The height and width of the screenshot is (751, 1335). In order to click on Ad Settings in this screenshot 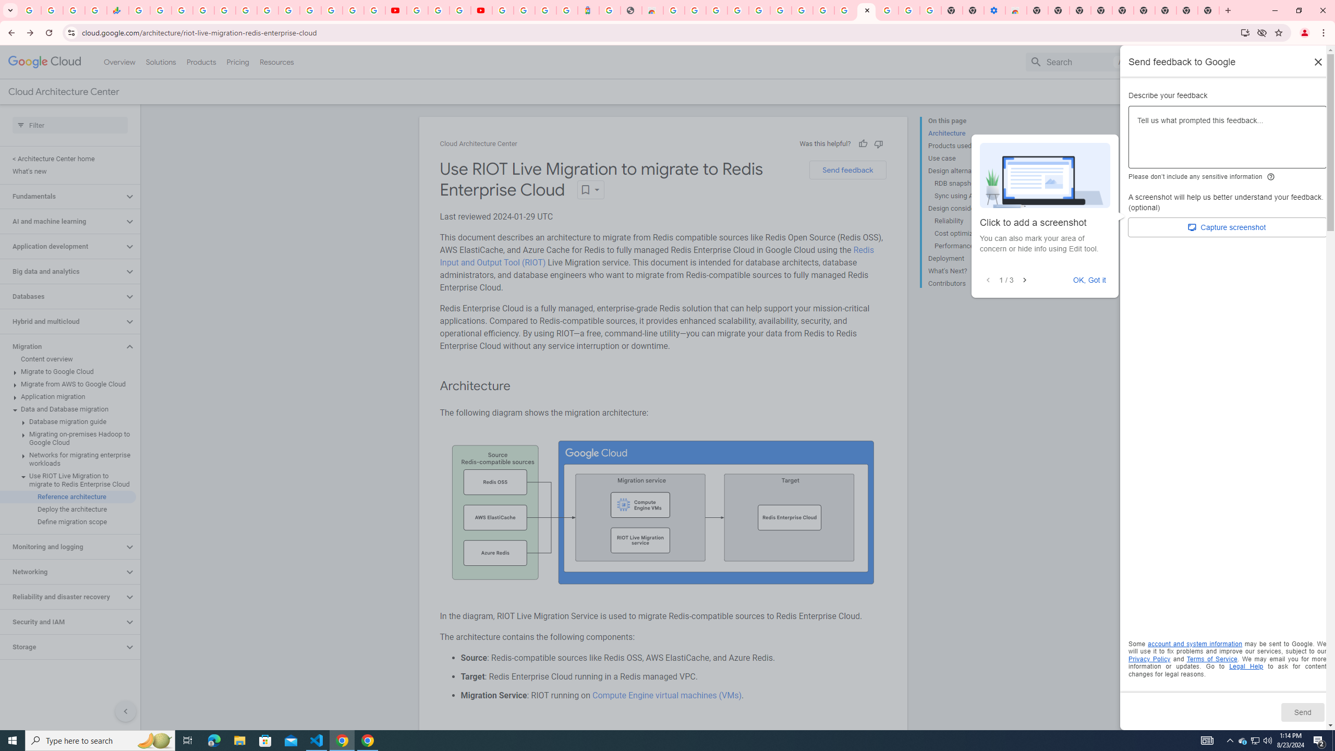, I will do `click(737, 10)`.